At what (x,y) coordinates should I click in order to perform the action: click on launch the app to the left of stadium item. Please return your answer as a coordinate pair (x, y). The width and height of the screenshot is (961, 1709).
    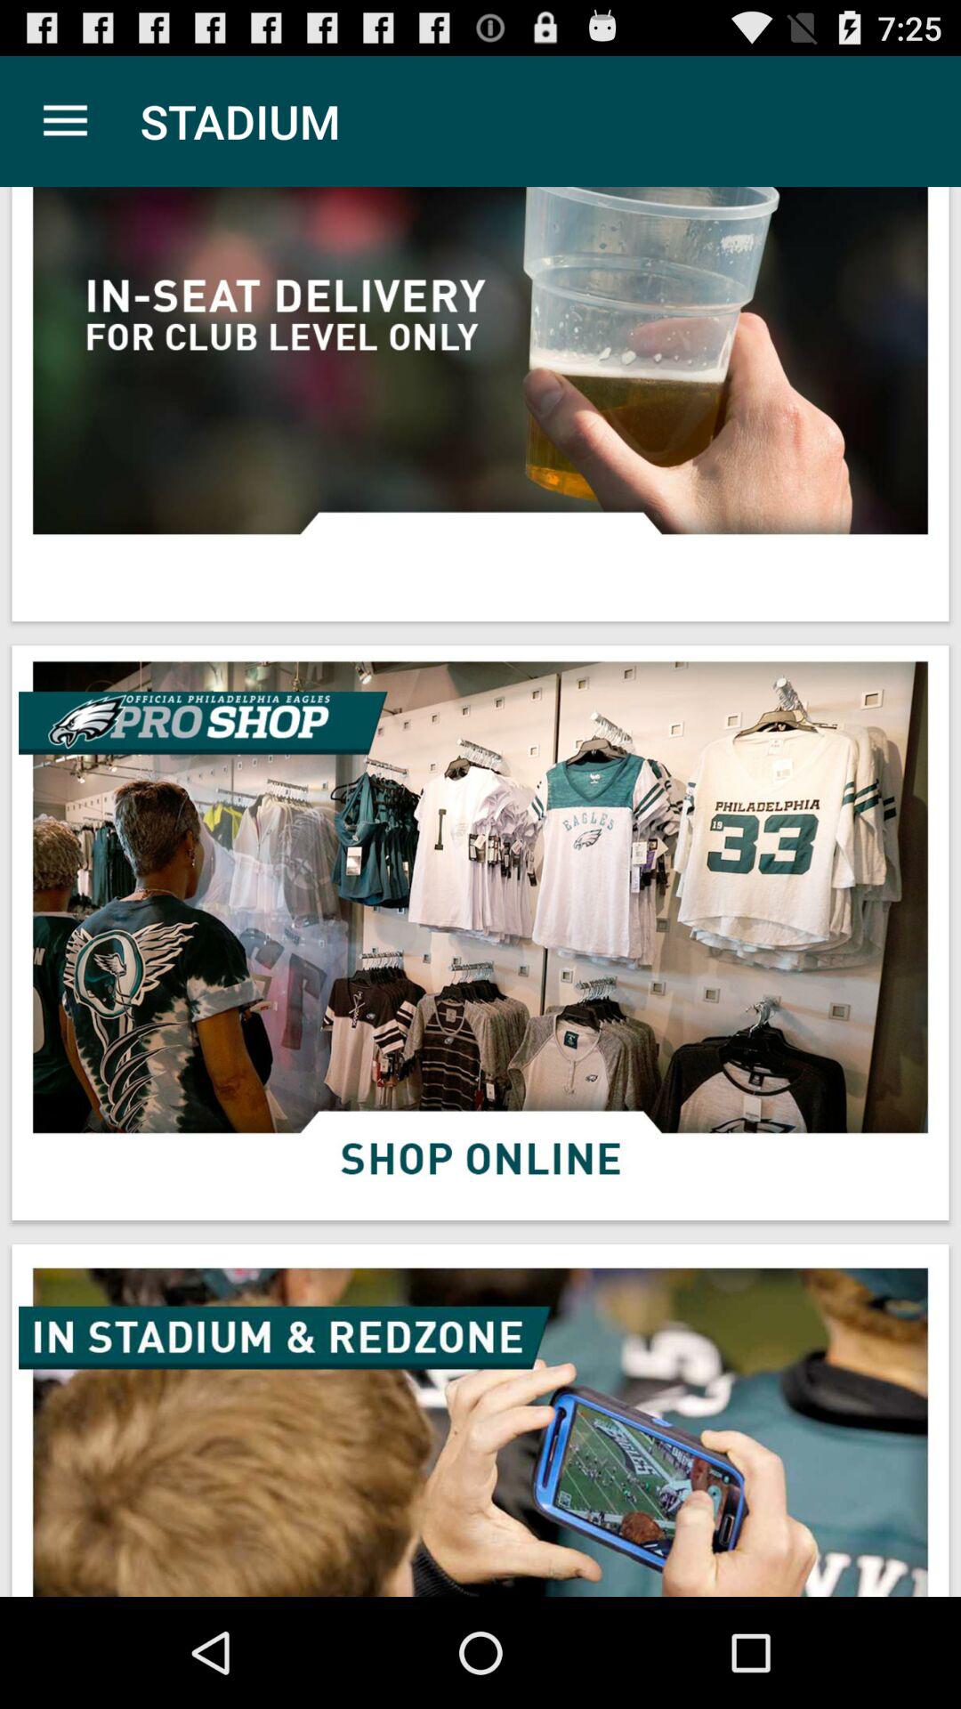
    Looking at the image, I should click on (65, 121).